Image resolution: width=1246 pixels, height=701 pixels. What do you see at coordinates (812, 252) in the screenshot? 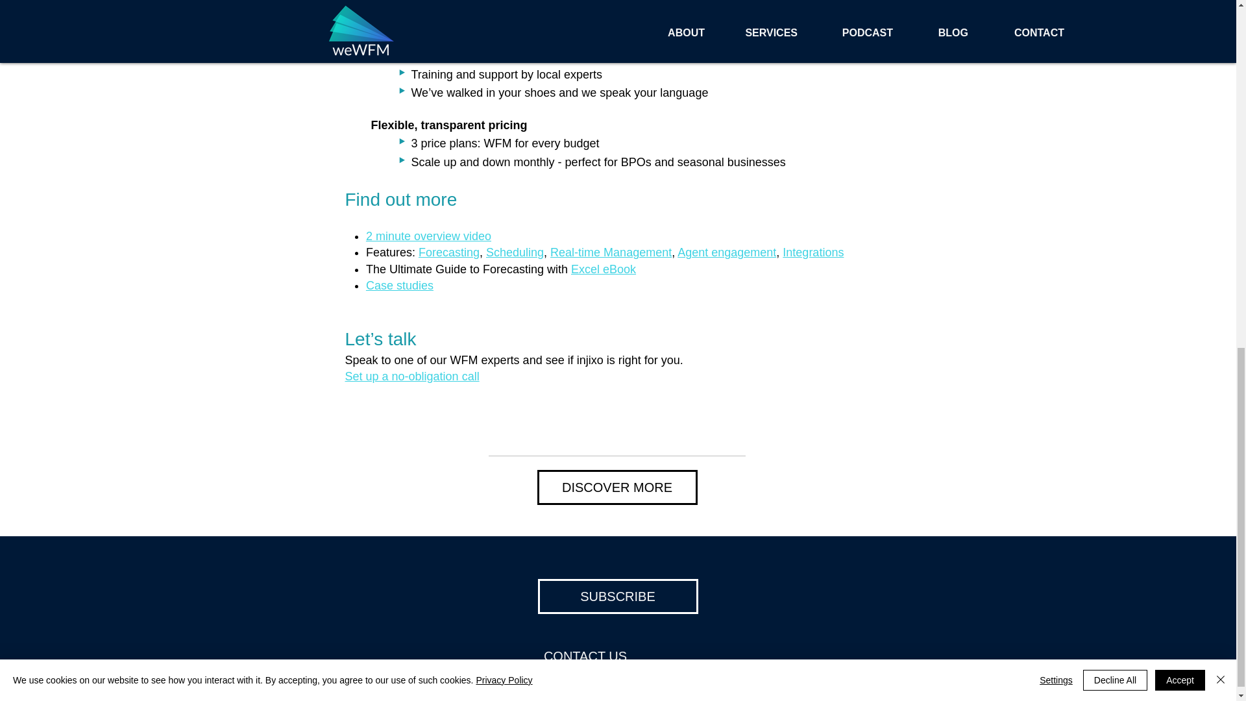
I see `Integrations` at bounding box center [812, 252].